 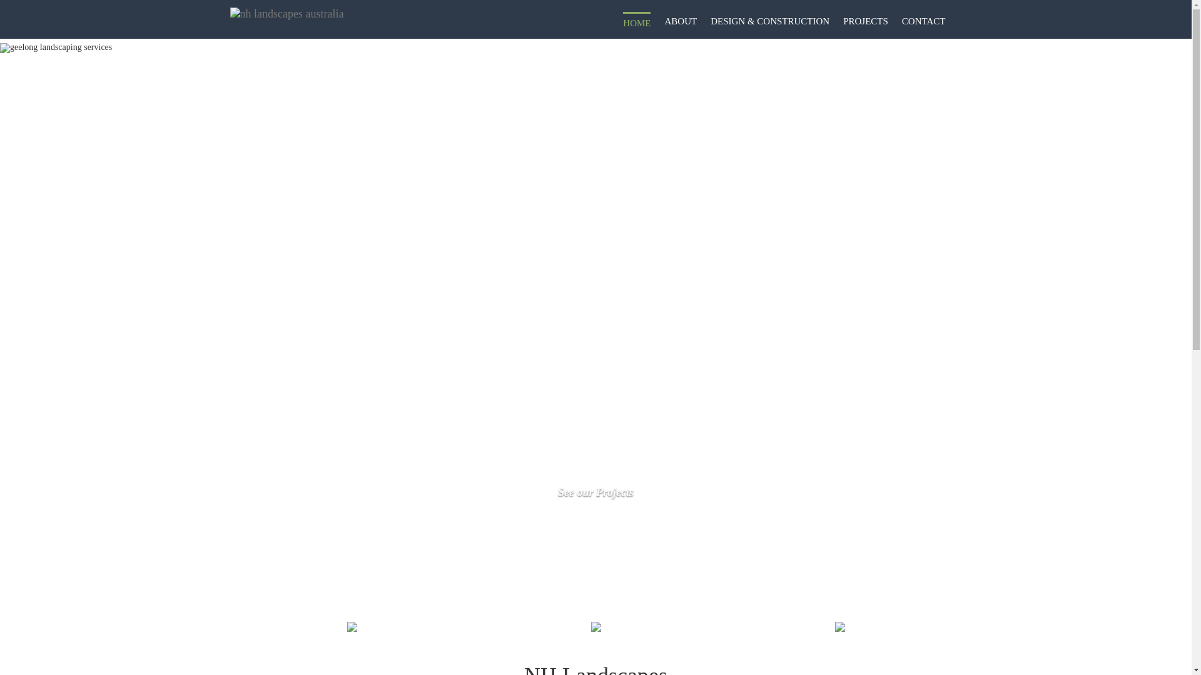 What do you see at coordinates (866, 21) in the screenshot?
I see `PROJECTS` at bounding box center [866, 21].